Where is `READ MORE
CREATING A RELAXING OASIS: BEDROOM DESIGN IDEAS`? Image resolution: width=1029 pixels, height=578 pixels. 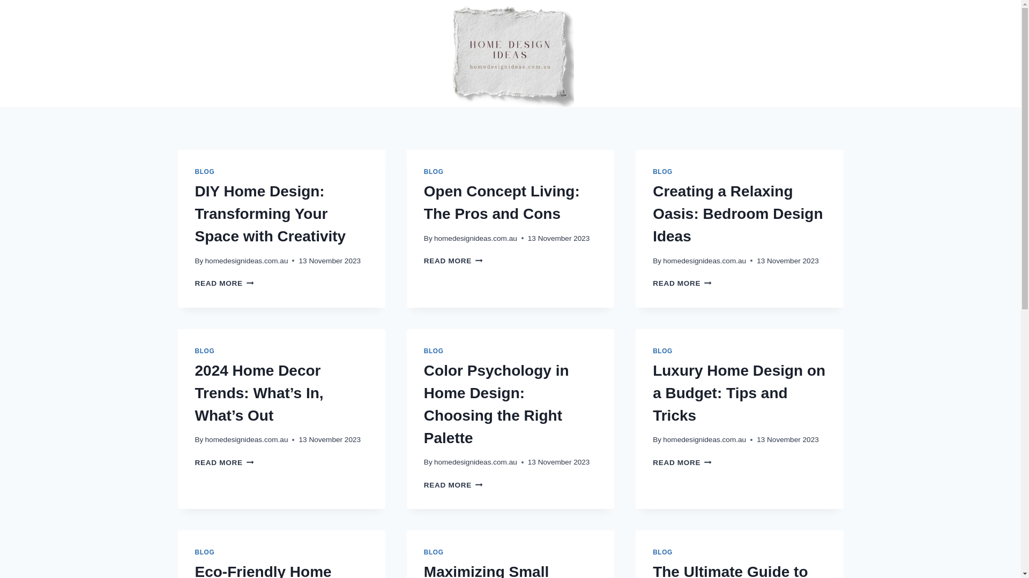
READ MORE
CREATING A RELAXING OASIS: BEDROOM DESIGN IDEAS is located at coordinates (682, 284).